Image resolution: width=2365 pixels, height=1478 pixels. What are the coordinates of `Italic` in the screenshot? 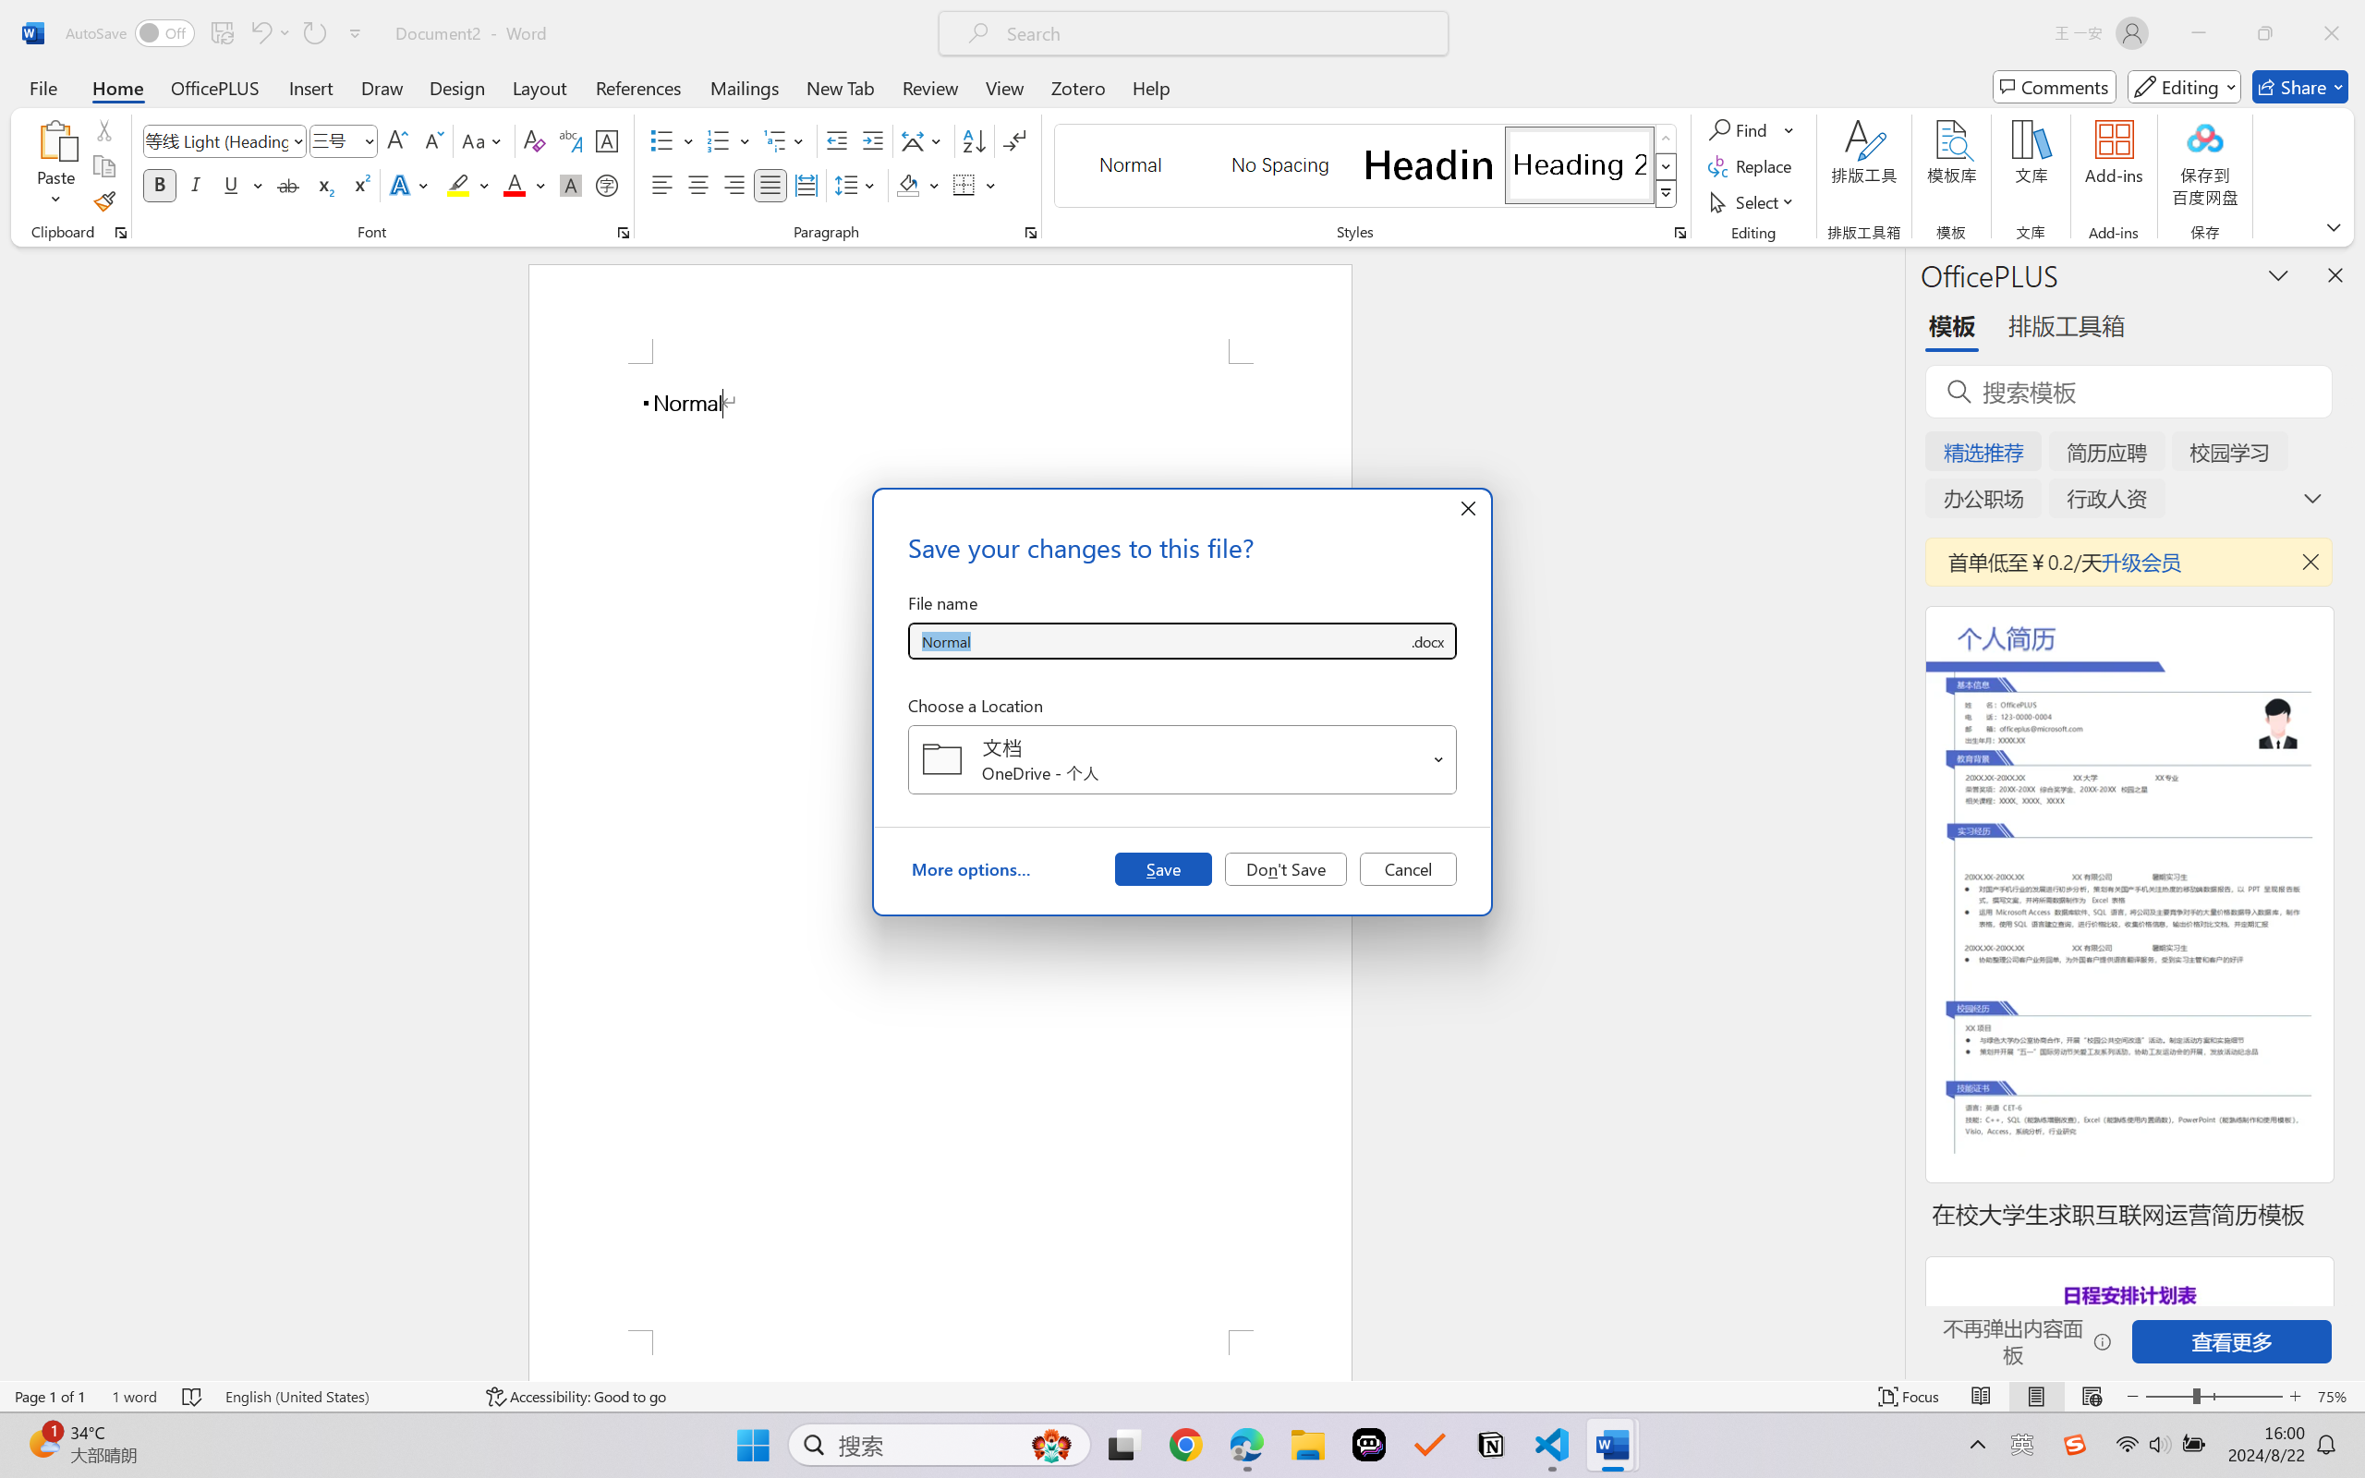 It's located at (196, 185).